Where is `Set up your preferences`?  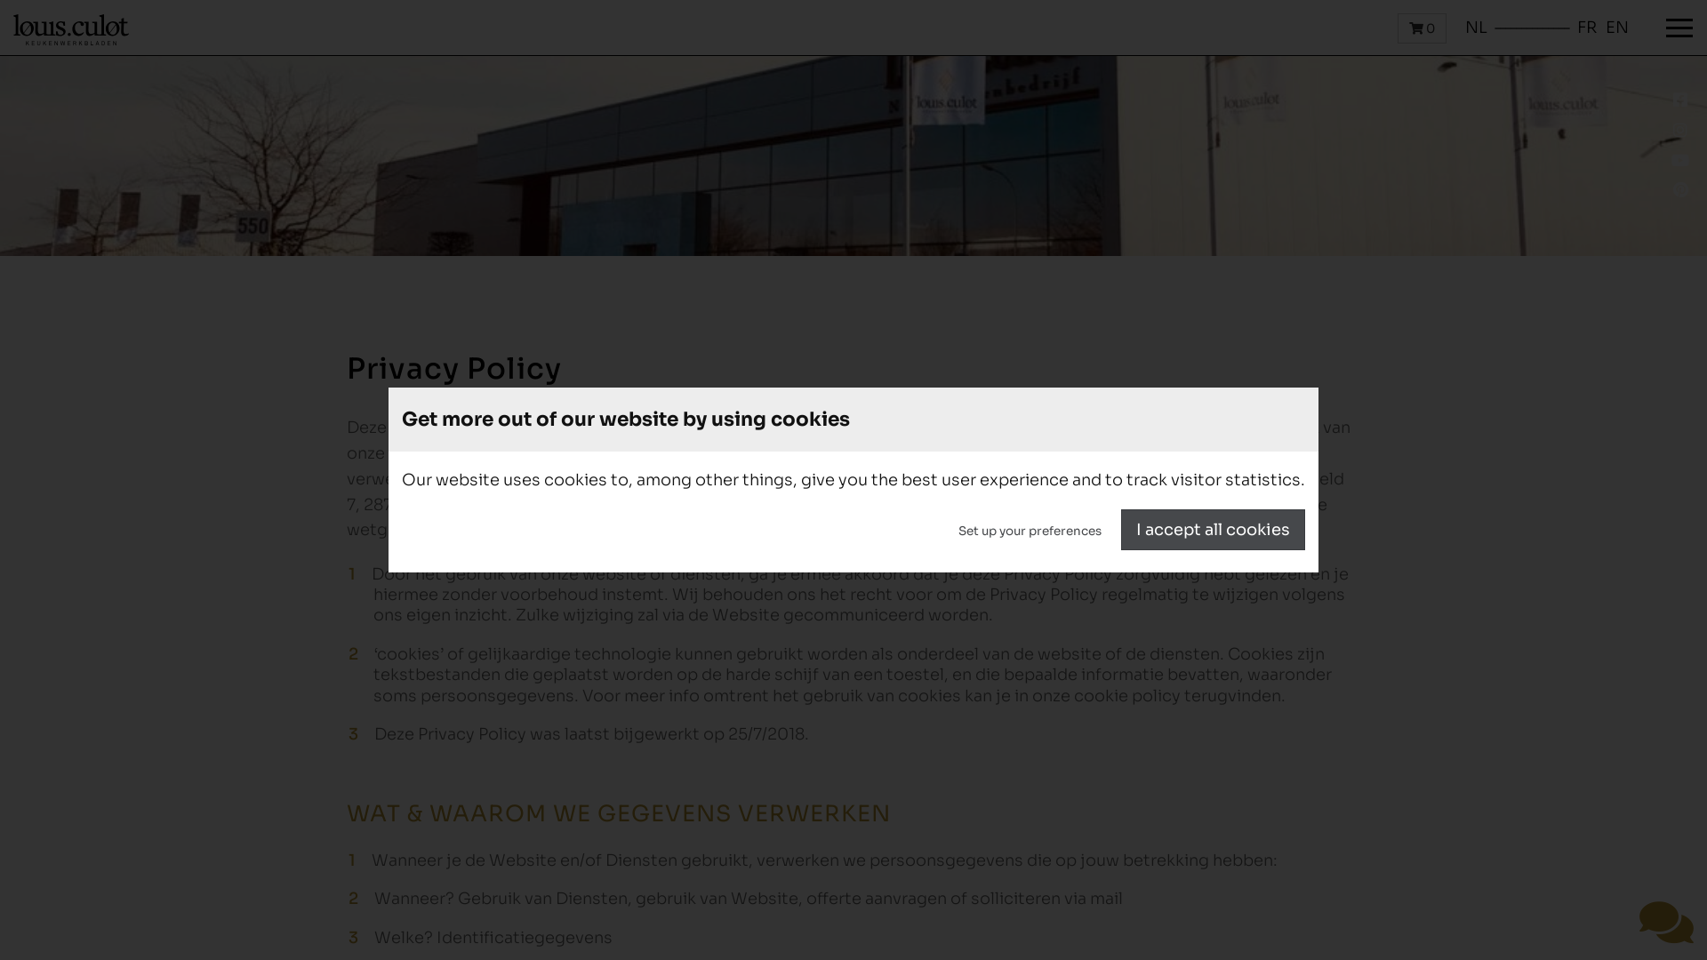
Set up your preferences is located at coordinates (1030, 530).